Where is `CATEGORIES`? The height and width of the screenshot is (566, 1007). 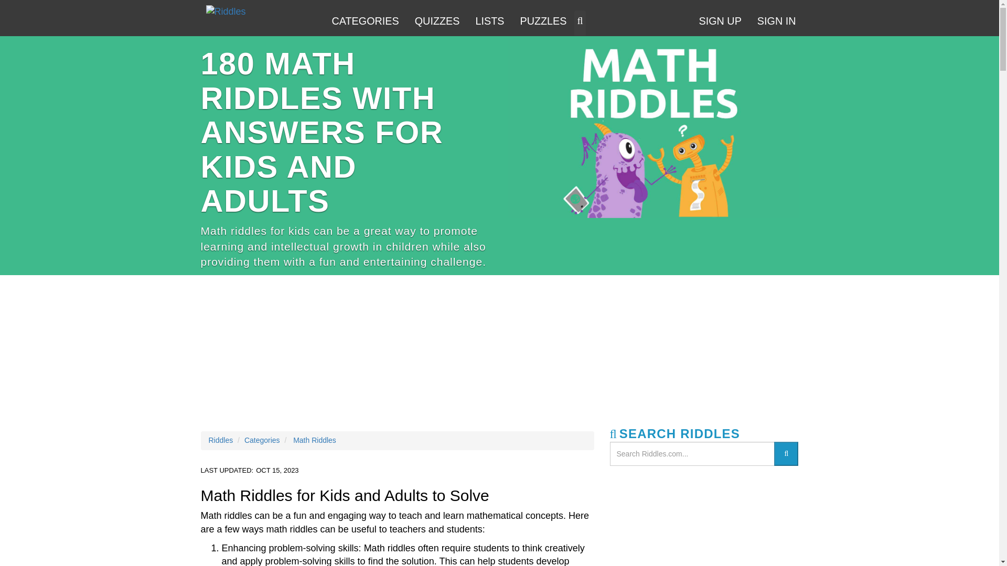
CATEGORIES is located at coordinates (365, 22).